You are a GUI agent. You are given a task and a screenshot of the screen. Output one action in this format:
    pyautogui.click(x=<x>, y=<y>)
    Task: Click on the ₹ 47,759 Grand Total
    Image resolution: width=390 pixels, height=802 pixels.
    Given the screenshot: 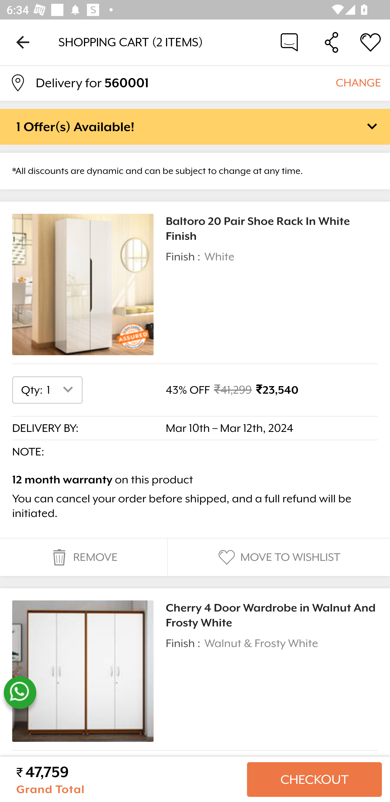 What is the action you would take?
    pyautogui.click(x=128, y=780)
    